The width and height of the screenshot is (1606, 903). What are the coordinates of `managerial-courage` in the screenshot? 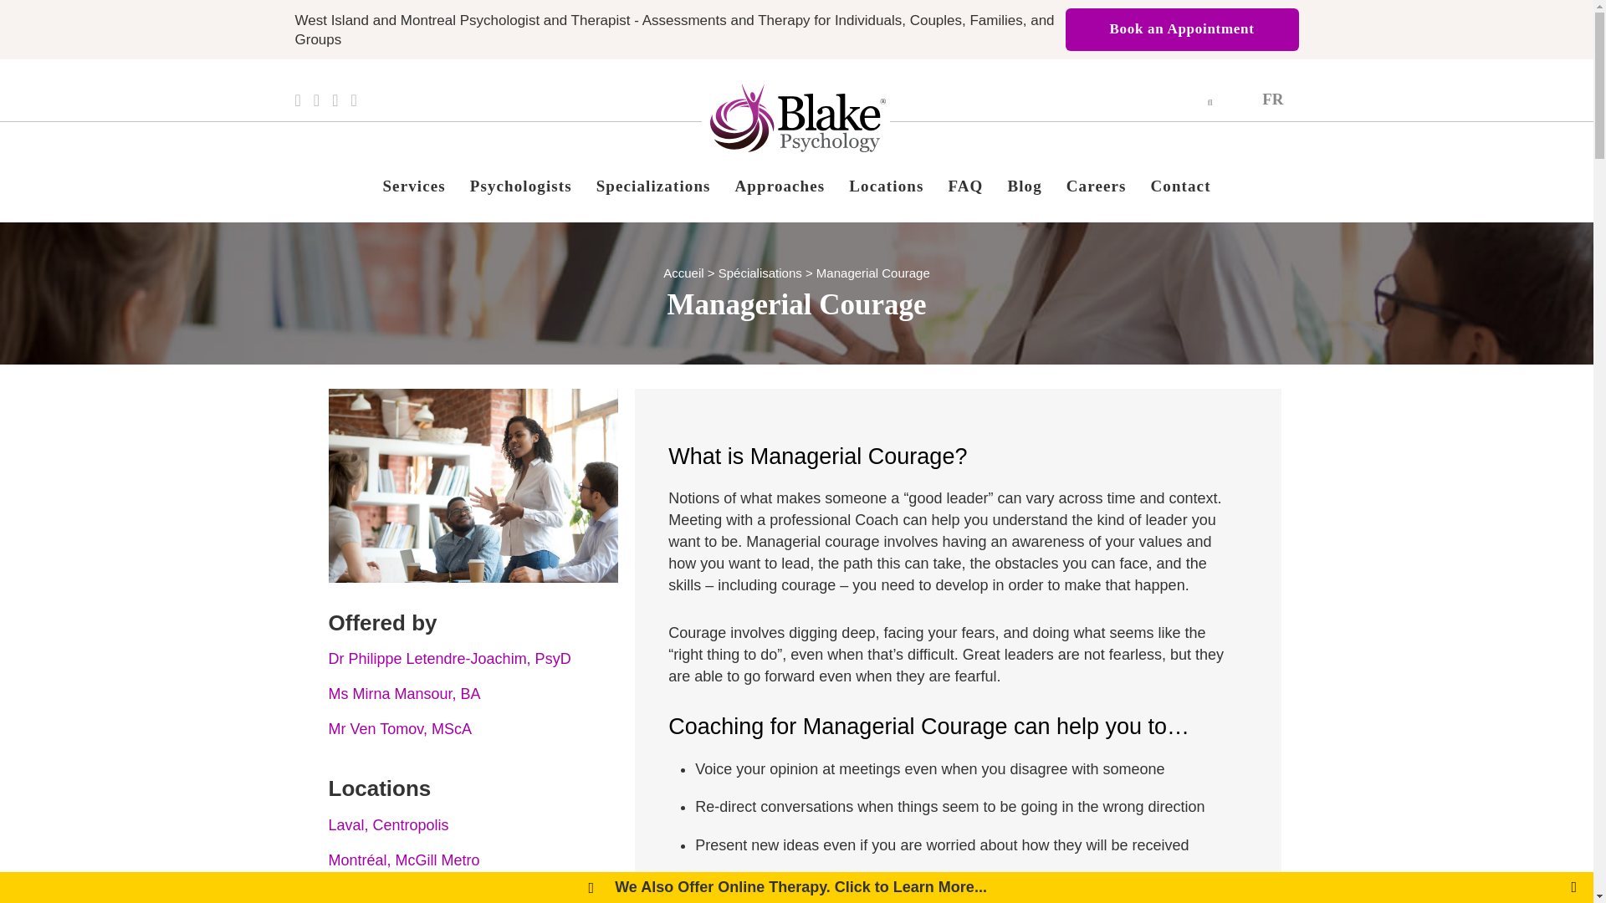 It's located at (473, 485).